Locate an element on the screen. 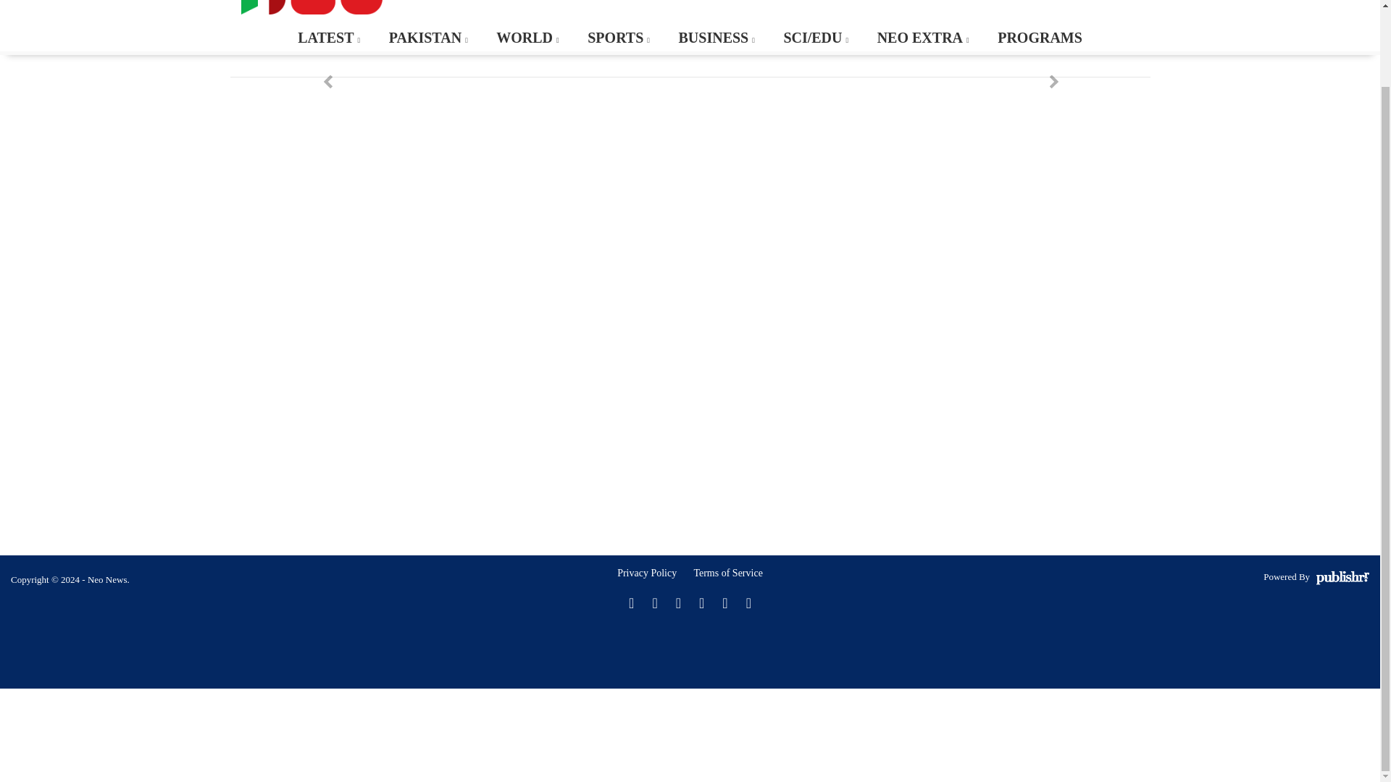  SKIP TO CONTENT is located at coordinates (68, 30).